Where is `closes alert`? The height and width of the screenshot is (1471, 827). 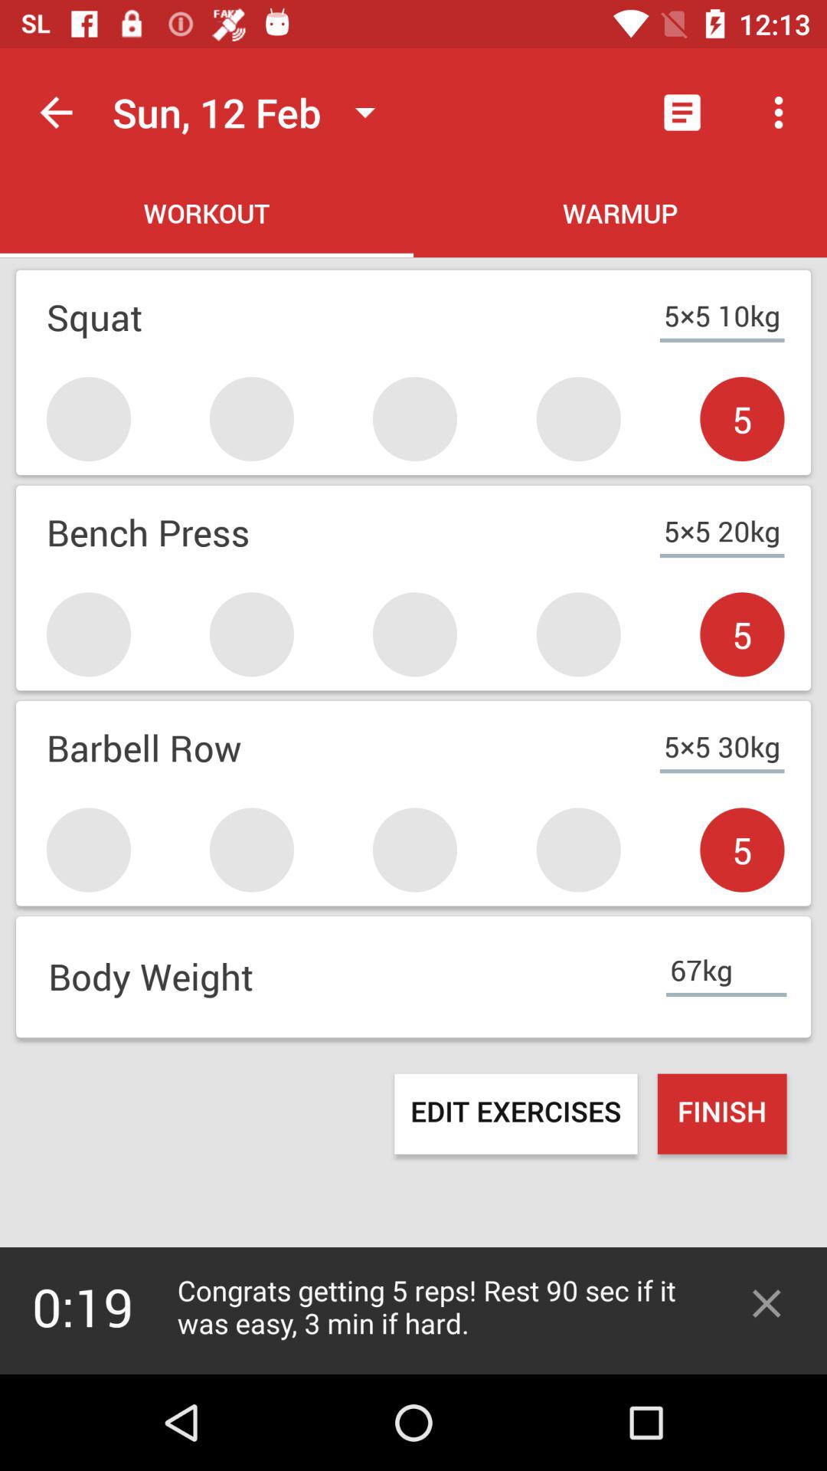
closes alert is located at coordinates (767, 1304).